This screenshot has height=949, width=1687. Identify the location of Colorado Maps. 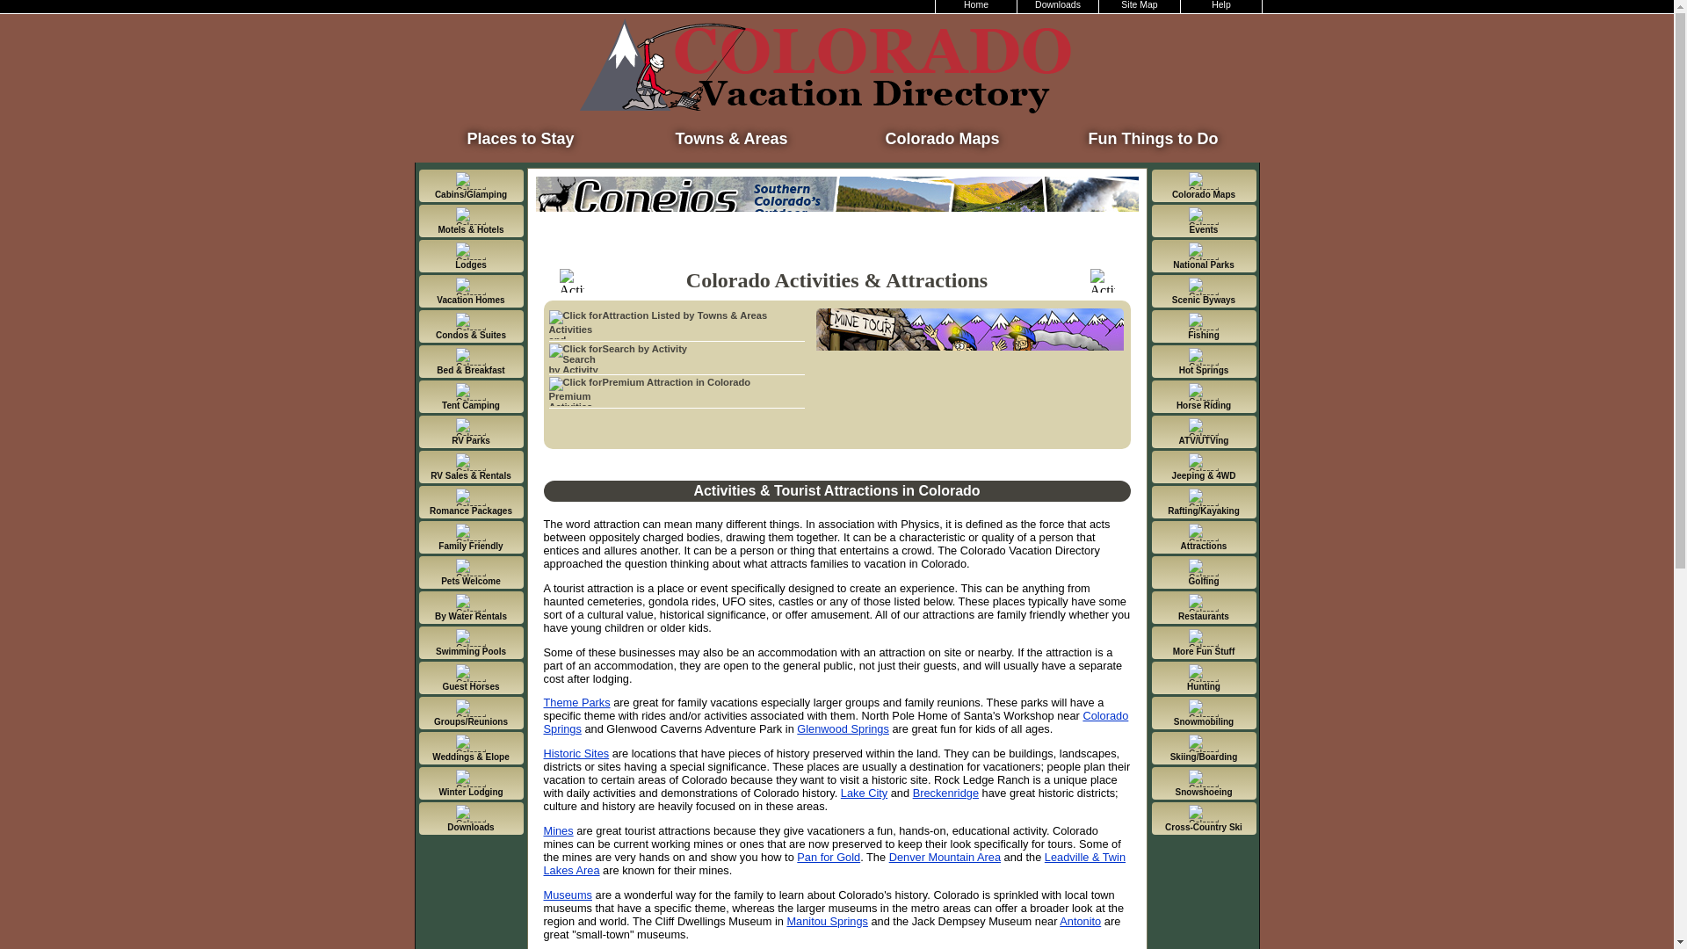
(942, 133).